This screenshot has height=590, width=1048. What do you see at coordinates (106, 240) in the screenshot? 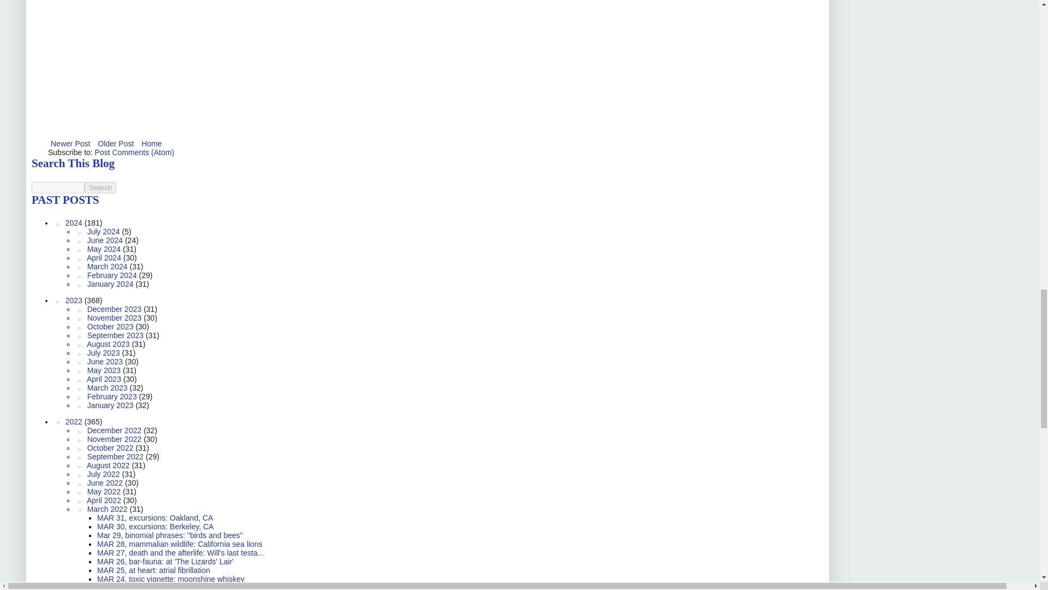
I see `June 2024` at bounding box center [106, 240].